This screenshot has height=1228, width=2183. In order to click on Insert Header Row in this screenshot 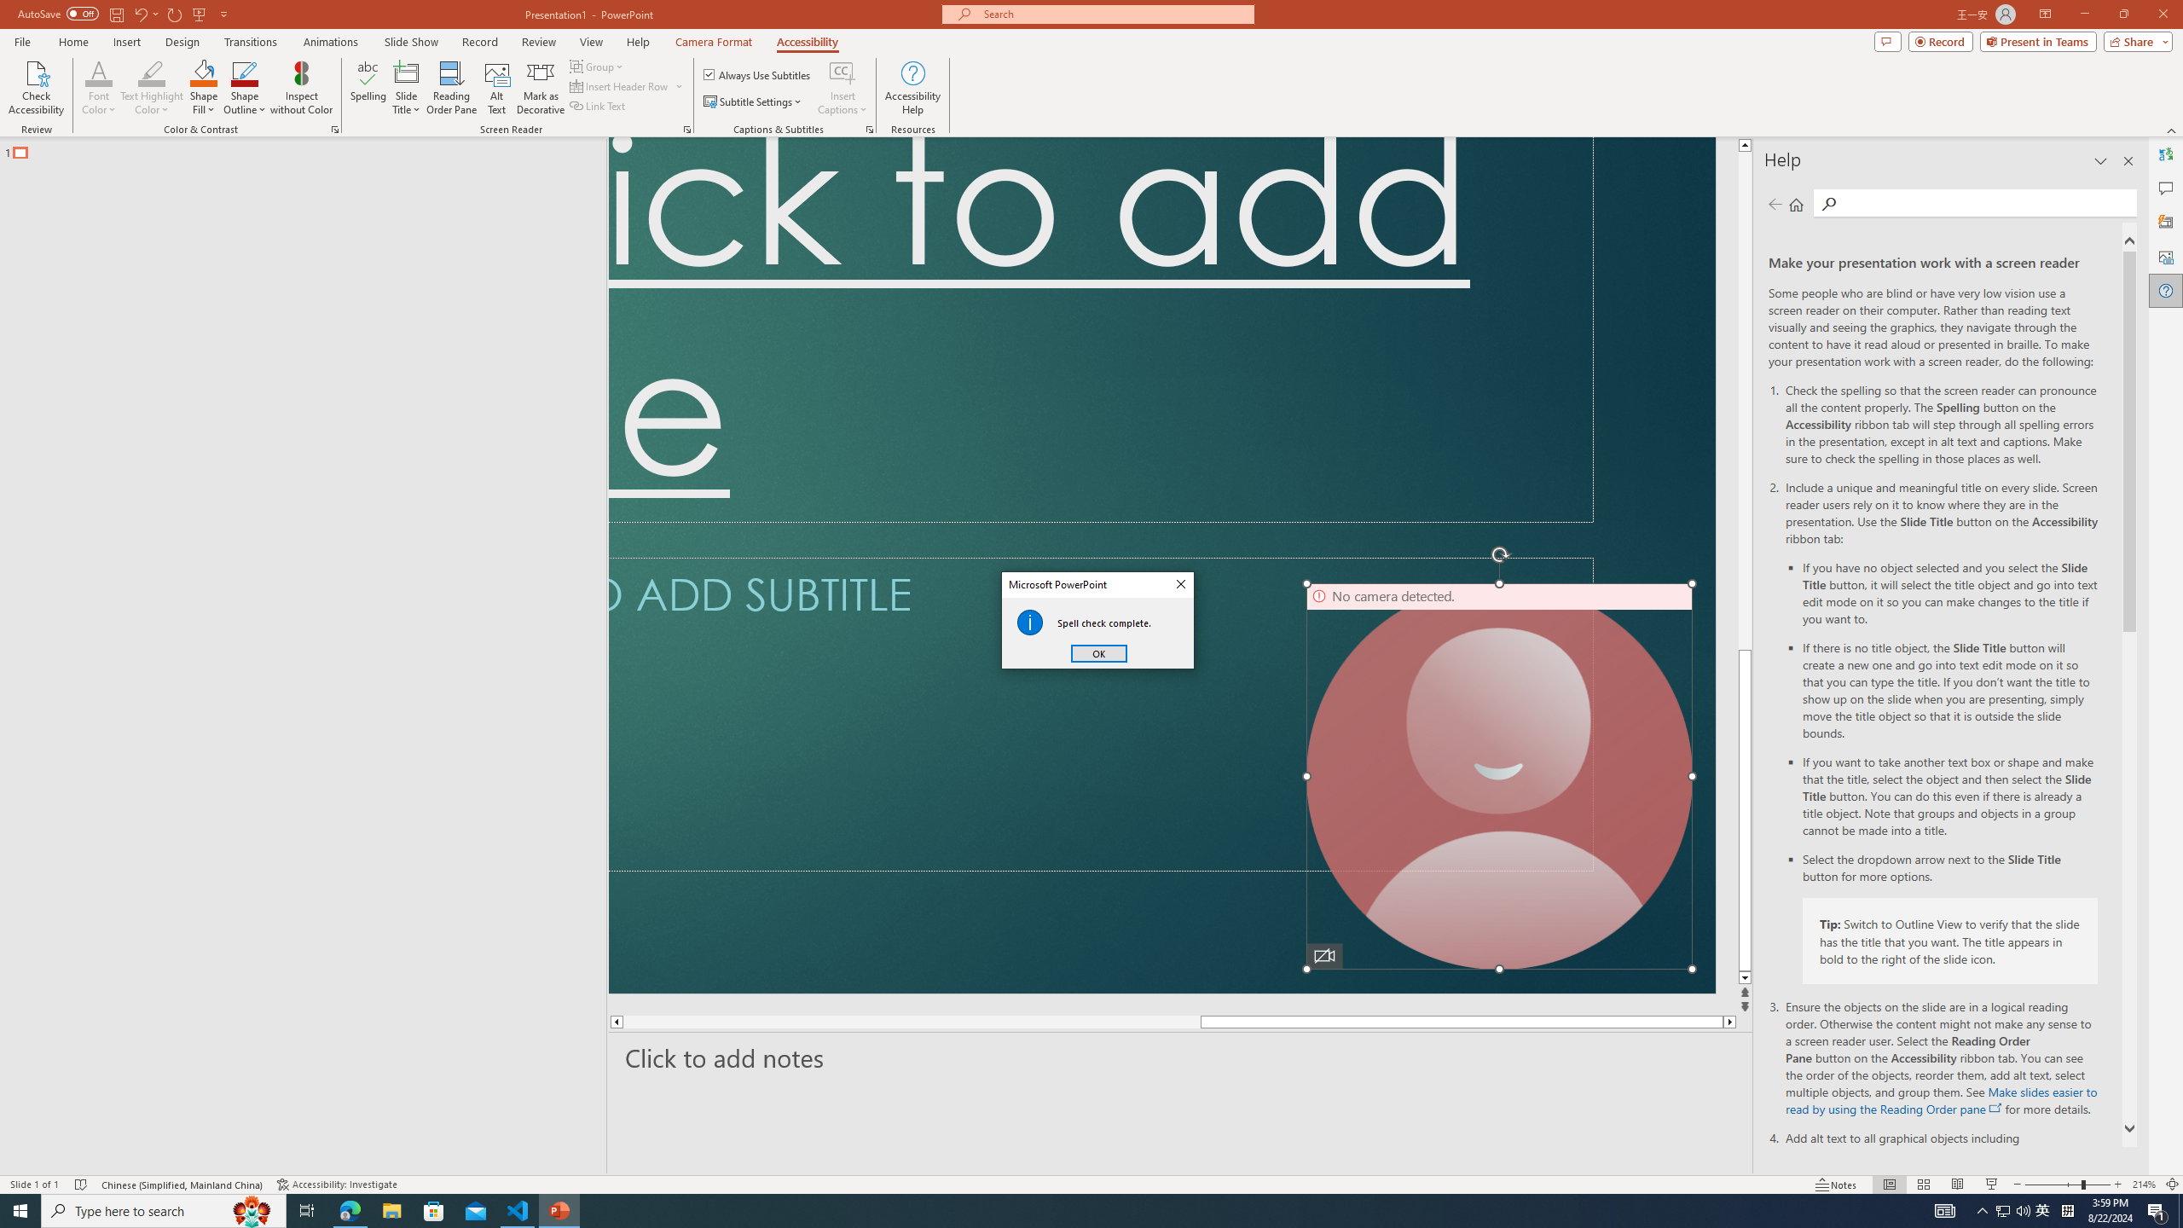, I will do `click(628, 85)`.